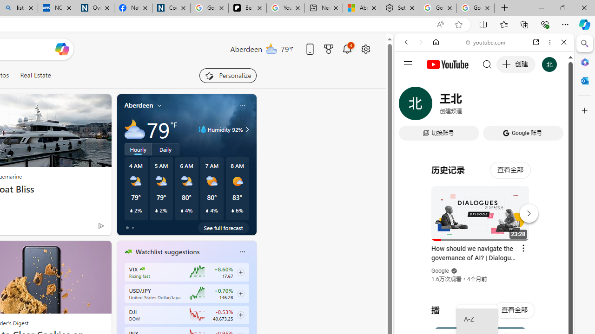 The width and height of the screenshot is (595, 334). What do you see at coordinates (484, 276) in the screenshot?
I see `Trailer #2 [HD]` at bounding box center [484, 276].